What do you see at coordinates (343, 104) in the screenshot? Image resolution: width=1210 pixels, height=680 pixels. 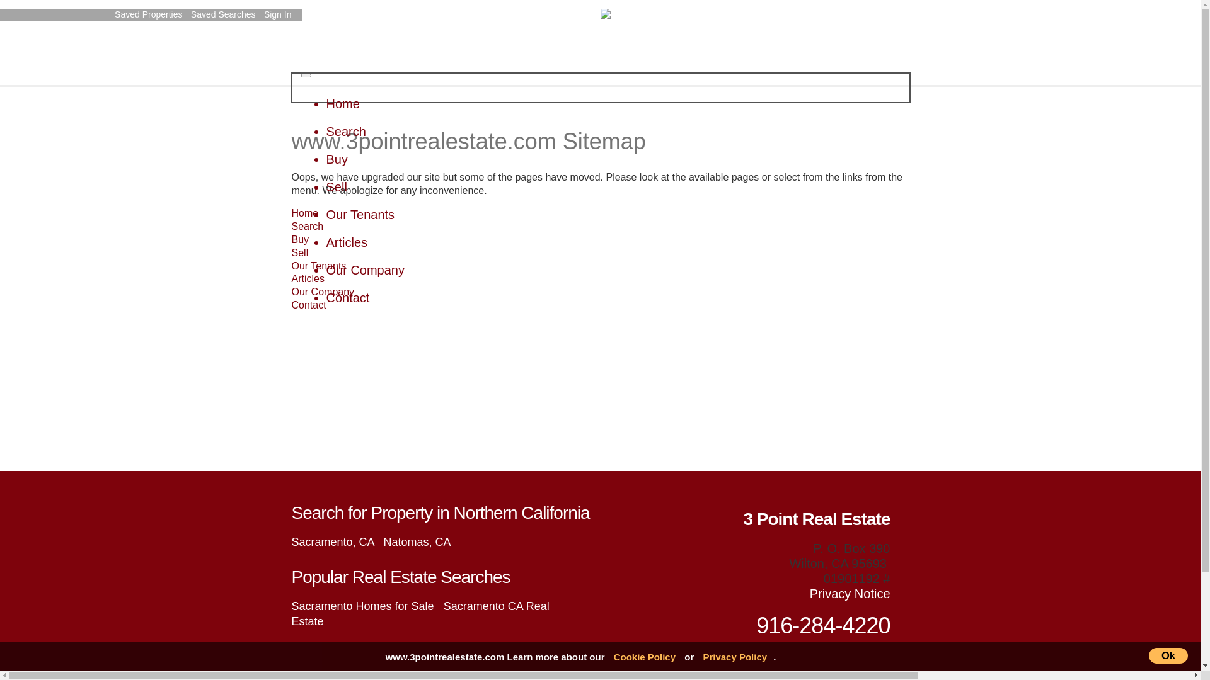 I see `Home` at bounding box center [343, 104].